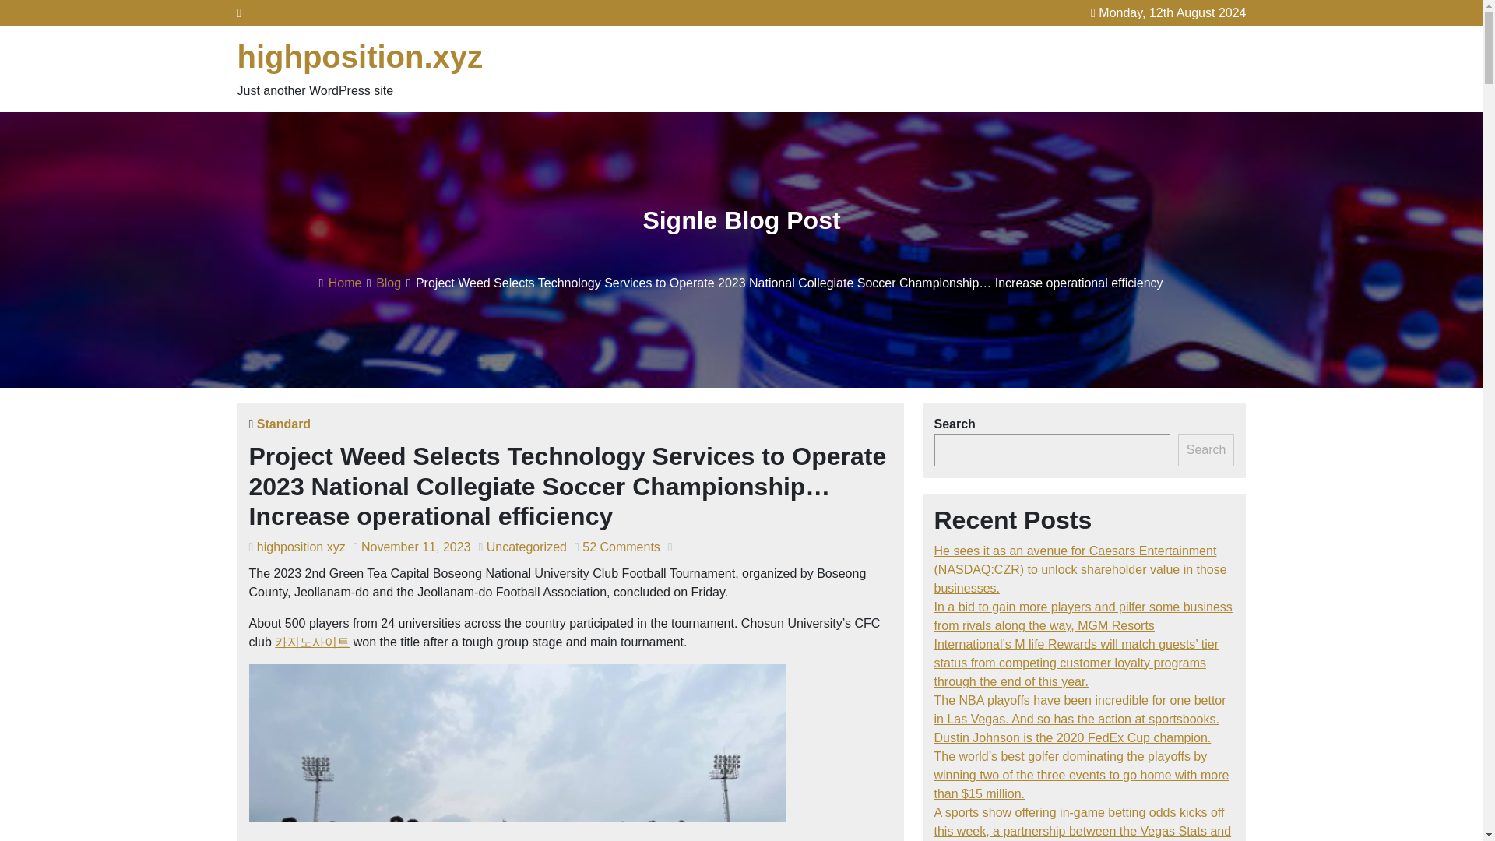  Describe the element at coordinates (416, 547) in the screenshot. I see `November 11, 2023` at that location.